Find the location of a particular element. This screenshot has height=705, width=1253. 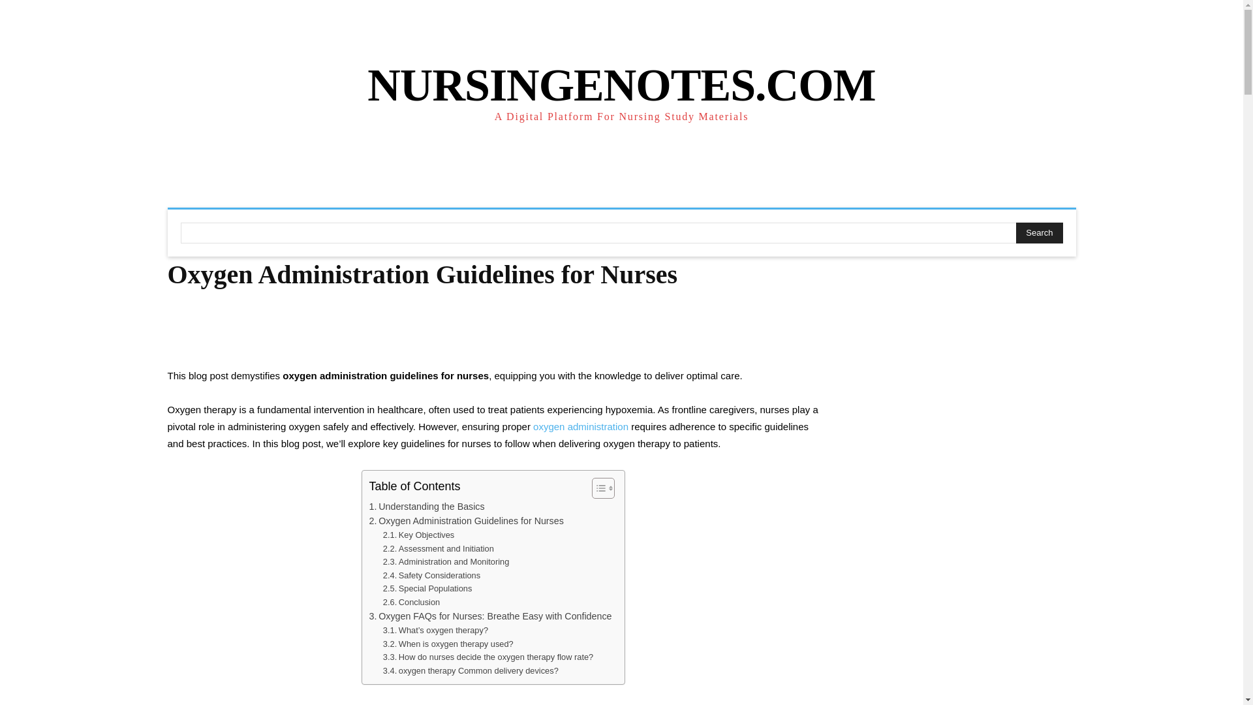

Administration and Monitoring is located at coordinates (446, 562).